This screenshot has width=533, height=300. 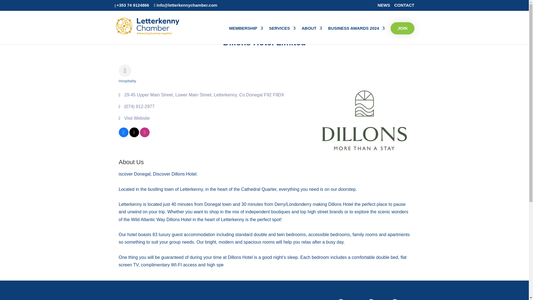 What do you see at coordinates (311, 35) in the screenshot?
I see `ABOUT` at bounding box center [311, 35].